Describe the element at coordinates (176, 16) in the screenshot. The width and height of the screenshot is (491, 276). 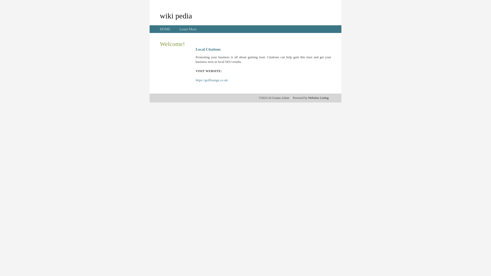
I see `wiki pedia` at that location.